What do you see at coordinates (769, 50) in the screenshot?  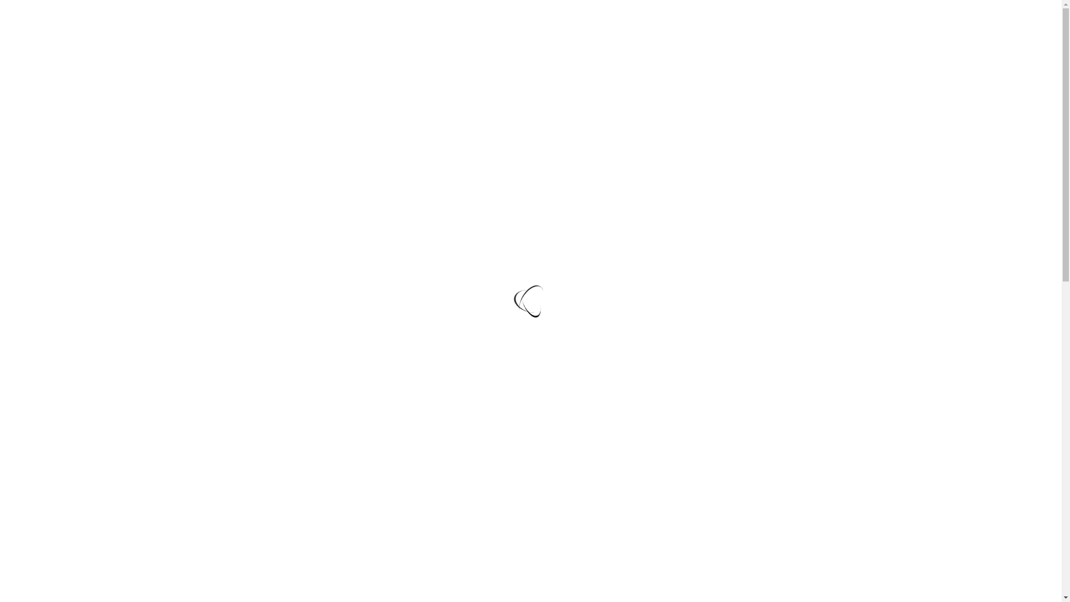 I see `Exposition` at bounding box center [769, 50].